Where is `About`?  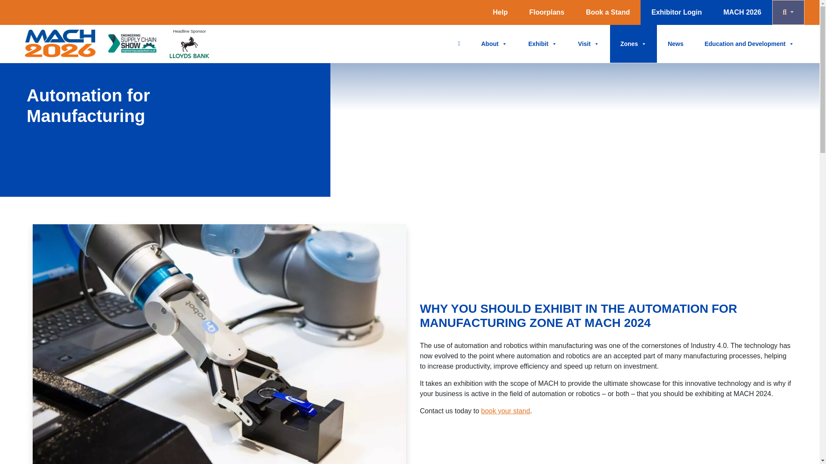 About is located at coordinates (494, 44).